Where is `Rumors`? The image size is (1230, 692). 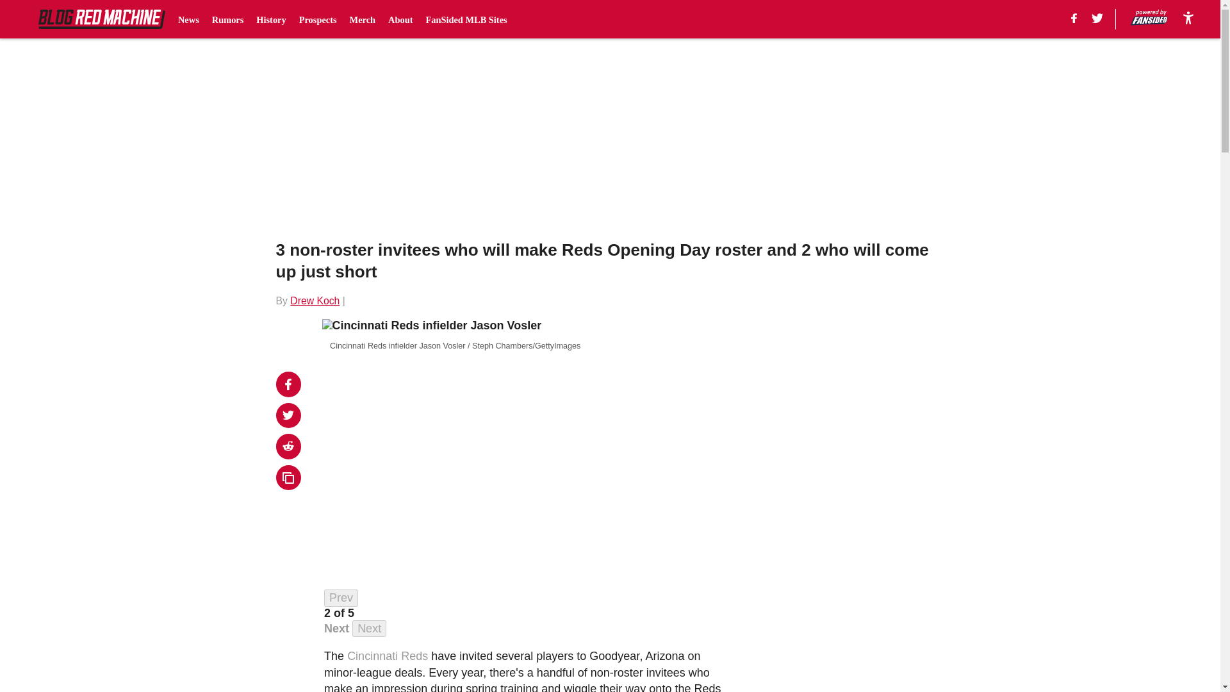 Rumors is located at coordinates (227, 19).